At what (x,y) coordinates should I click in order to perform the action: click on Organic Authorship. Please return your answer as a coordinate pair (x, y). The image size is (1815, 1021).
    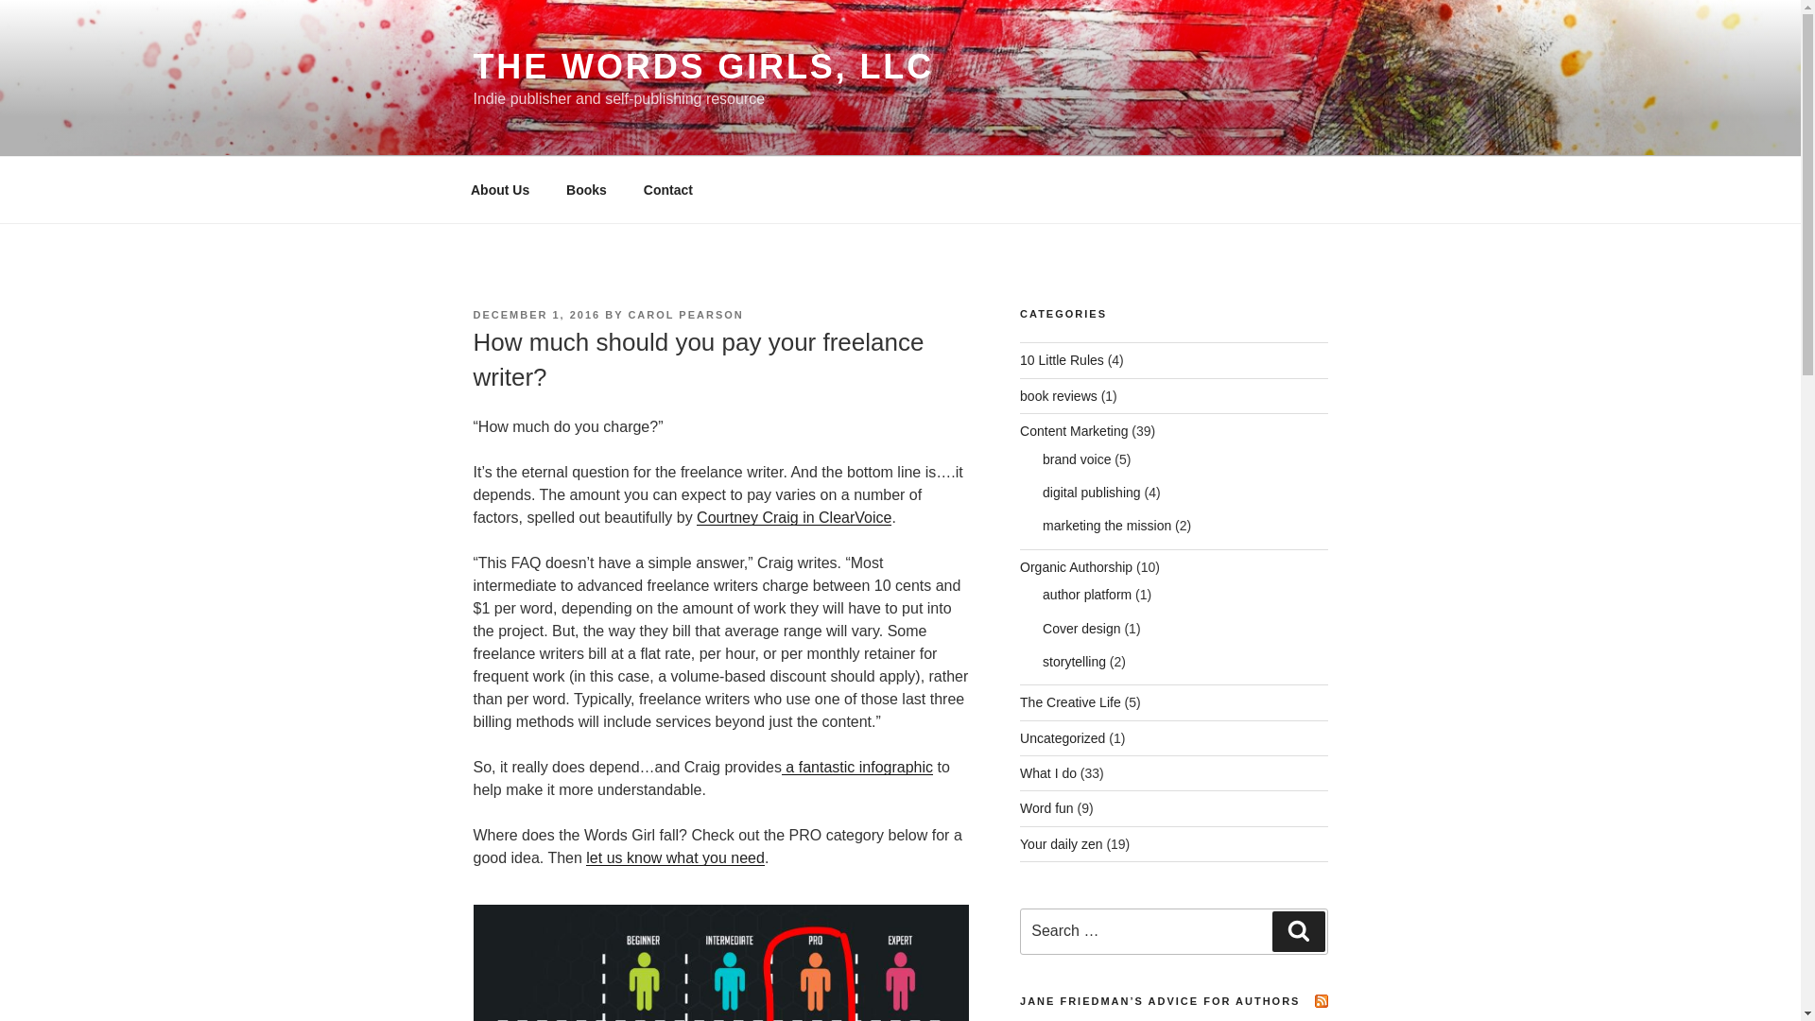
    Looking at the image, I should click on (1076, 567).